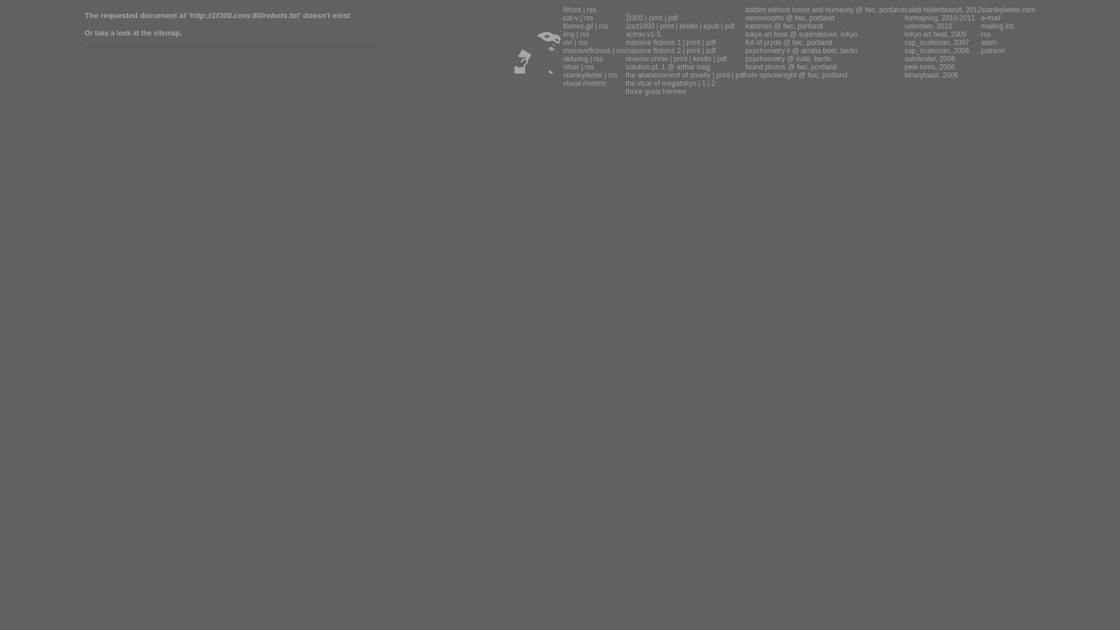  I want to click on 1oct1993, so click(640, 26).